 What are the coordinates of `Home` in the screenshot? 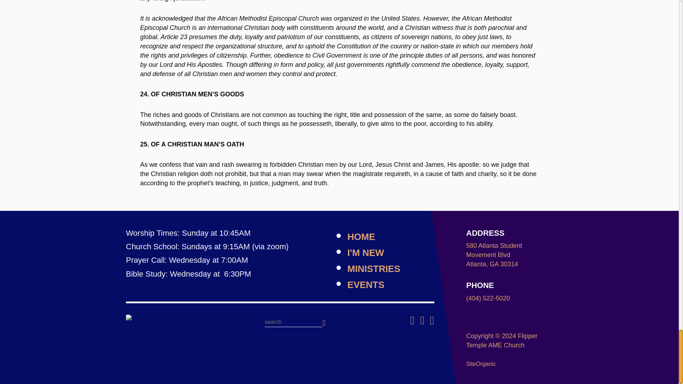 It's located at (361, 237).